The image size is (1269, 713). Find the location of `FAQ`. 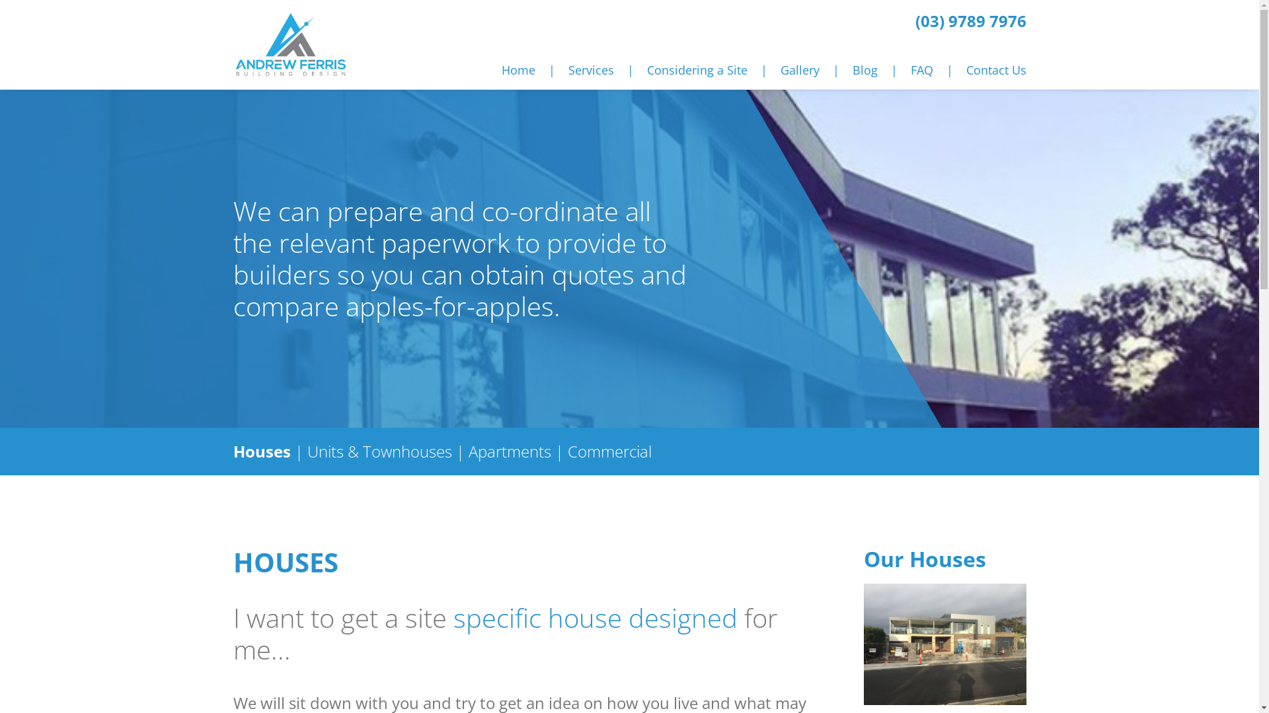

FAQ is located at coordinates (922, 70).